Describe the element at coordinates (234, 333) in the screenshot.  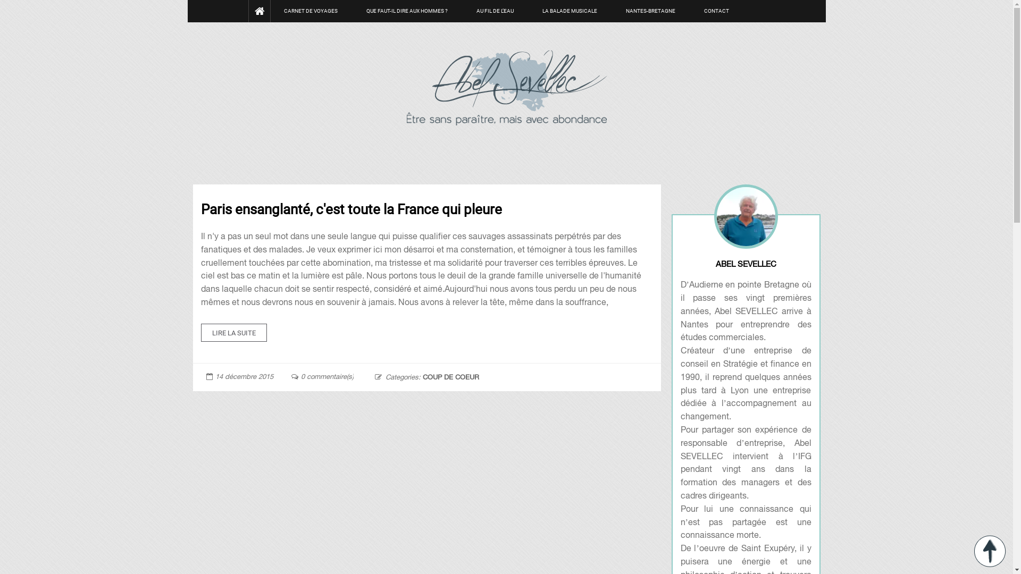
I see `LIRE LA SUITE` at that location.